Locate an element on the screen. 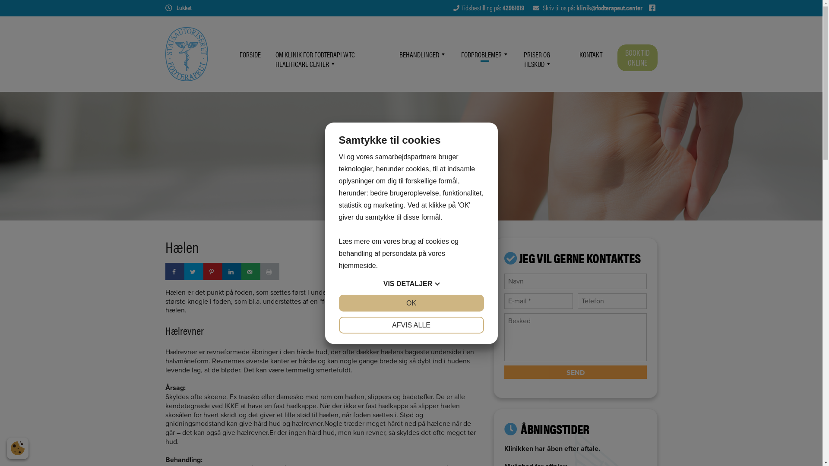 The image size is (829, 466). OM KLINIK FOR FODTERAPI WTC HEALTHCARE CENTER is located at coordinates (330, 59).